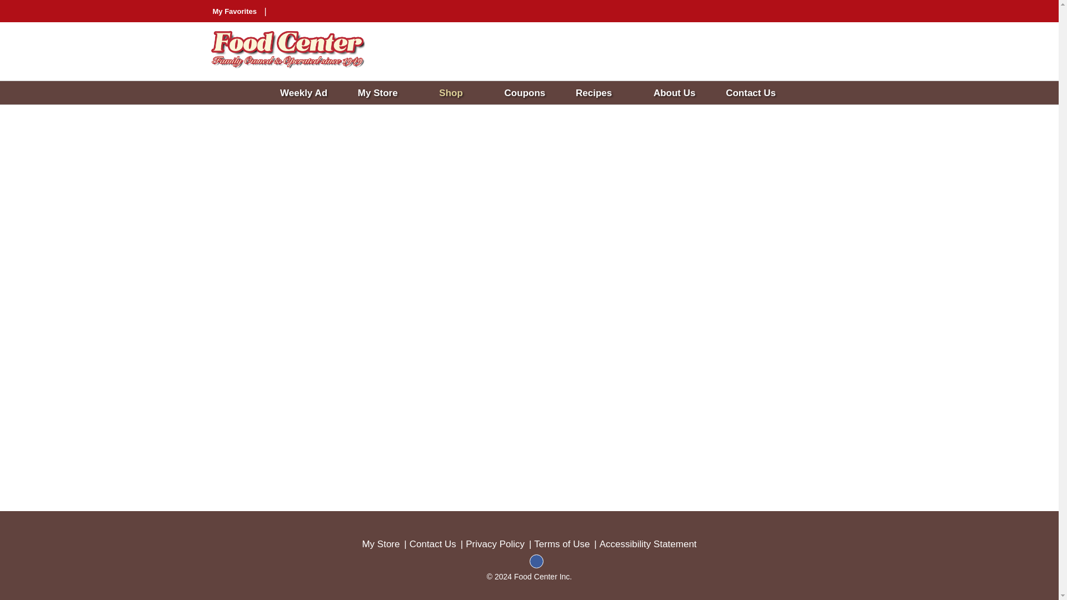 The width and height of the screenshot is (1067, 600). What do you see at coordinates (433, 544) in the screenshot?
I see `Contact Us` at bounding box center [433, 544].